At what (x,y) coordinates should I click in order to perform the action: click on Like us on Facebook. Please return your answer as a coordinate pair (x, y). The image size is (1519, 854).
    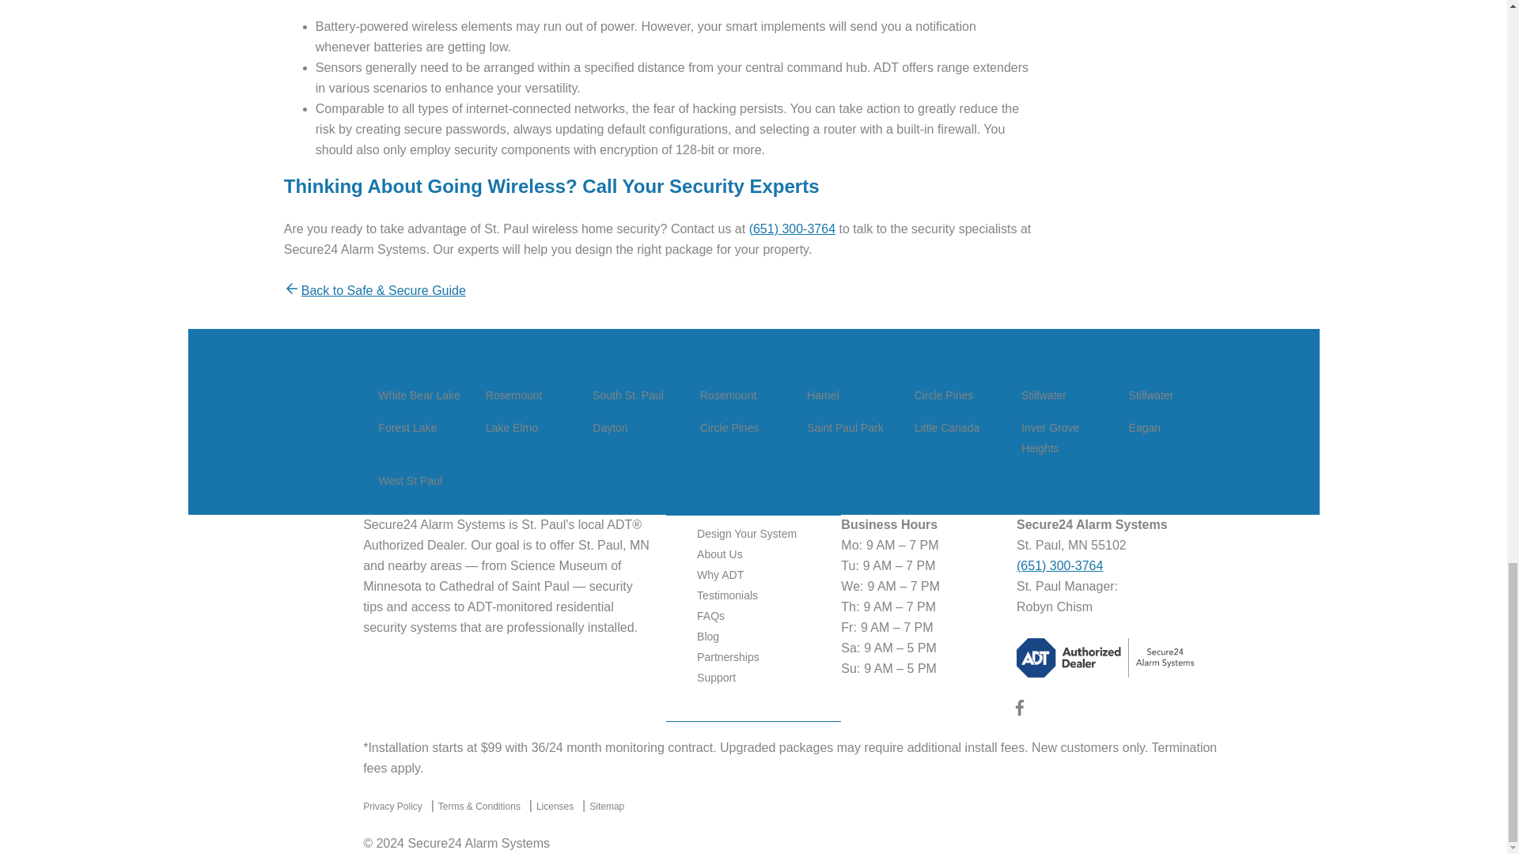
    Looking at the image, I should click on (1019, 712).